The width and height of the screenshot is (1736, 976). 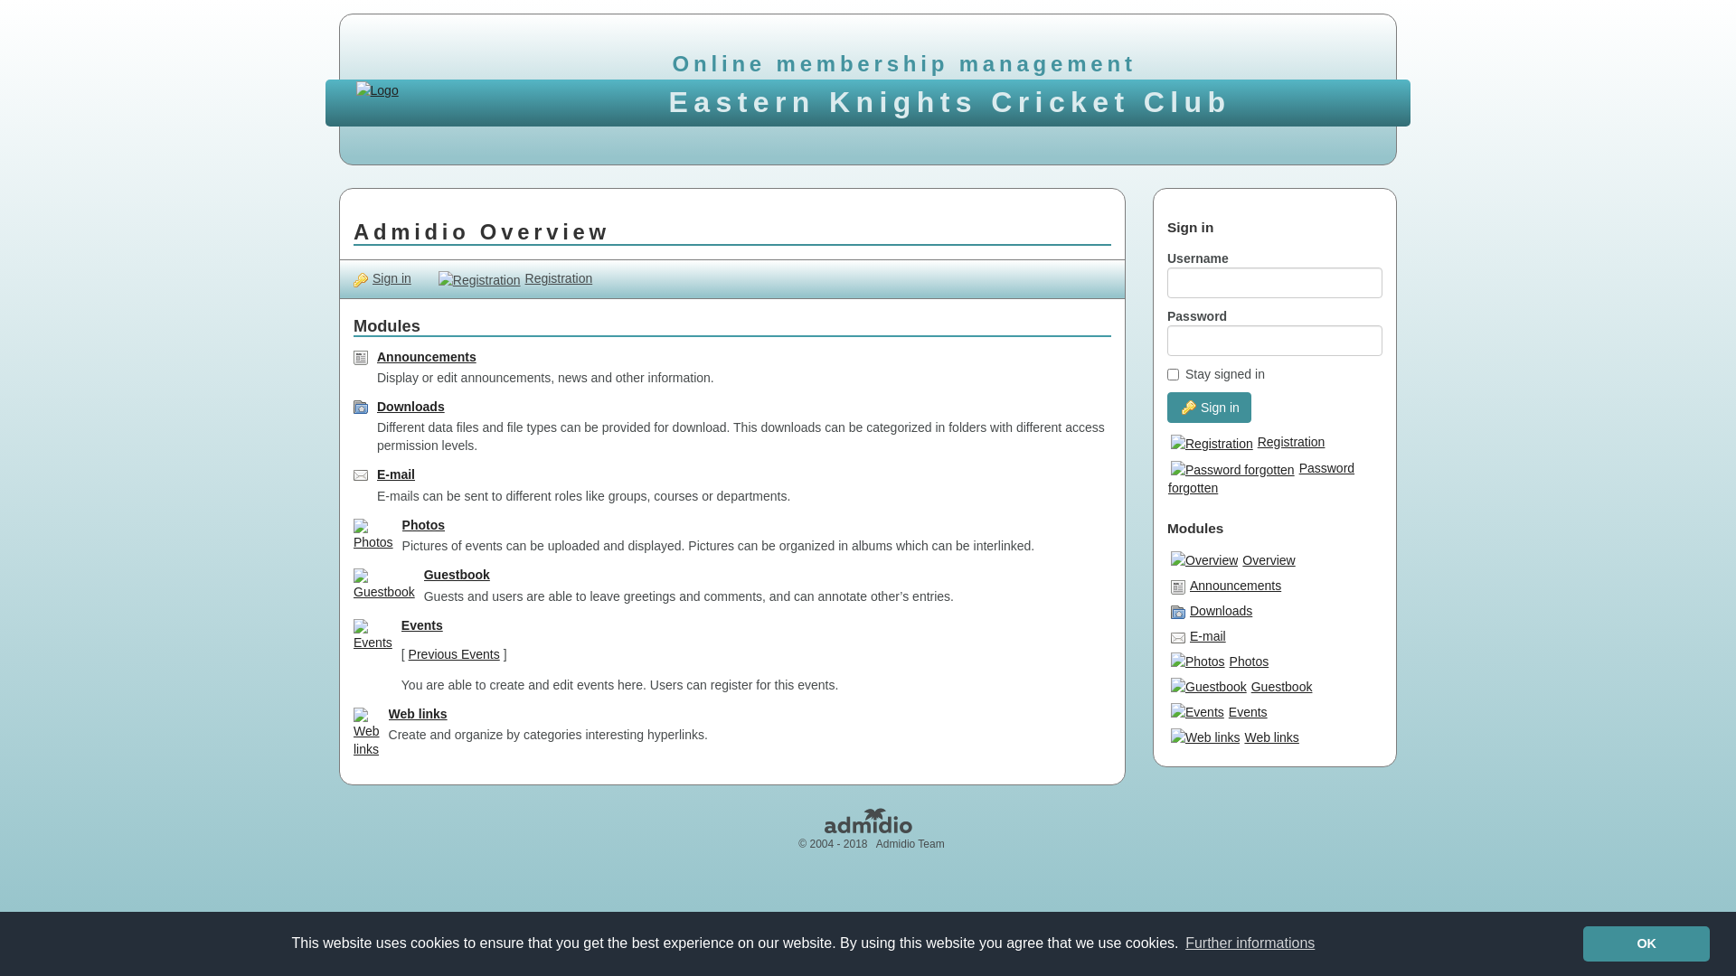 I want to click on Registration, so click(x=515, y=278).